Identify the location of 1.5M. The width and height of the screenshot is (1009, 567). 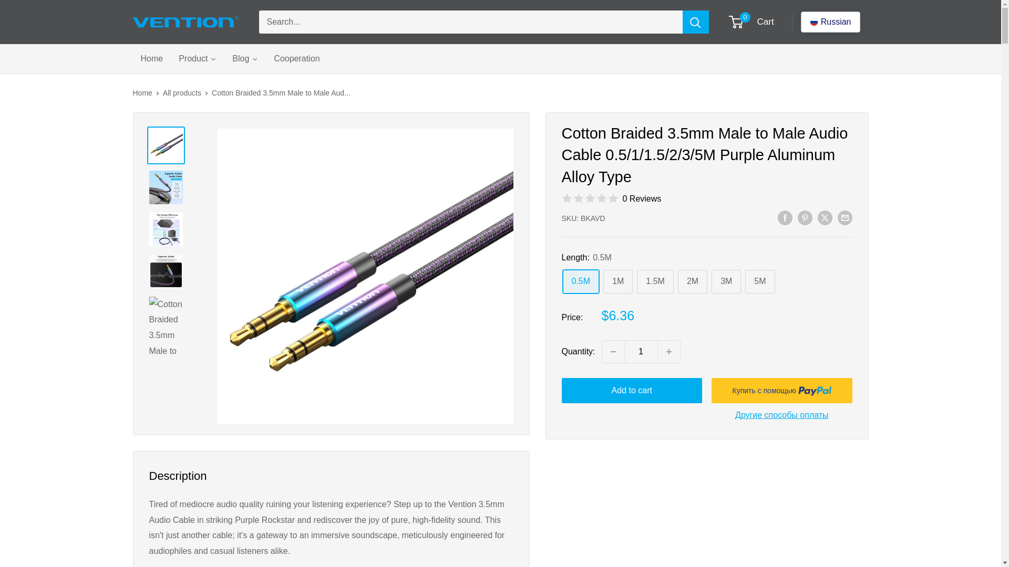
(655, 281).